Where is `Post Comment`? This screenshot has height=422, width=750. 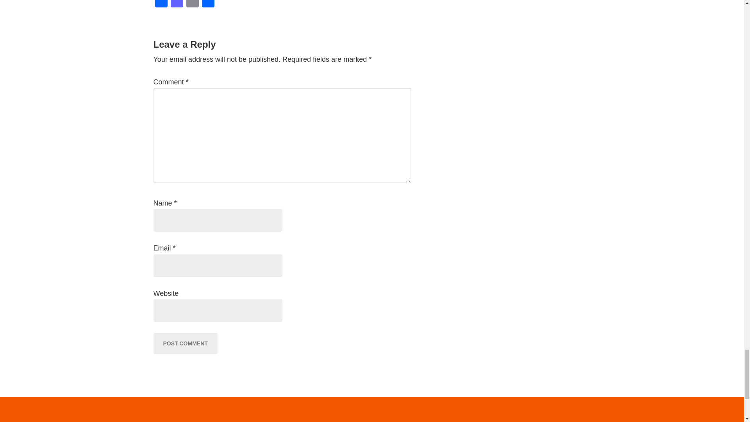 Post Comment is located at coordinates (185, 343).